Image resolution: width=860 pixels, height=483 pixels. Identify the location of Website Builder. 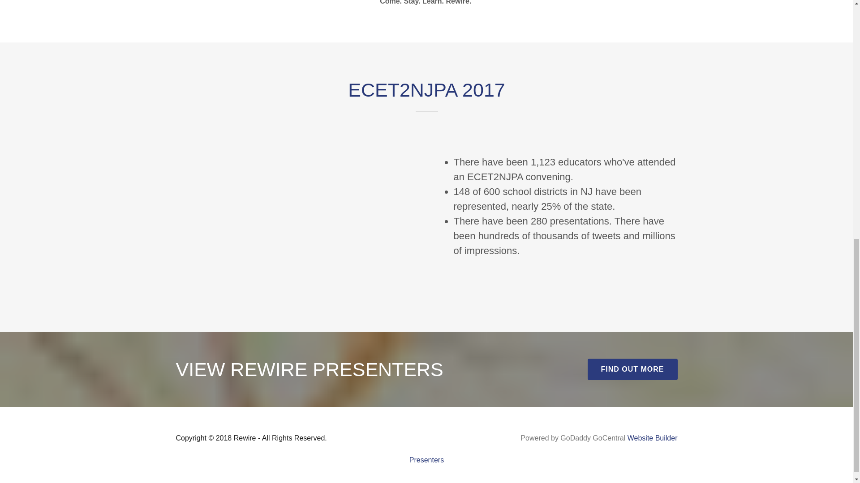
(652, 438).